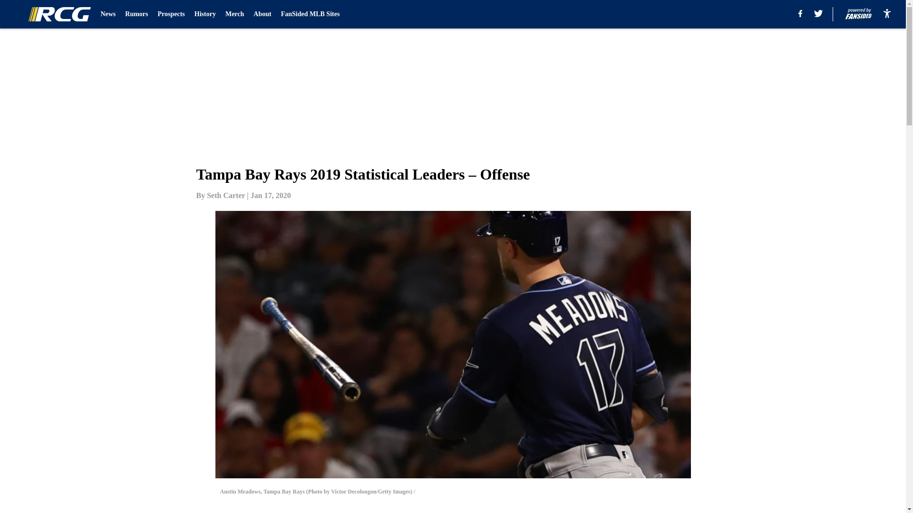  I want to click on History, so click(204, 14).